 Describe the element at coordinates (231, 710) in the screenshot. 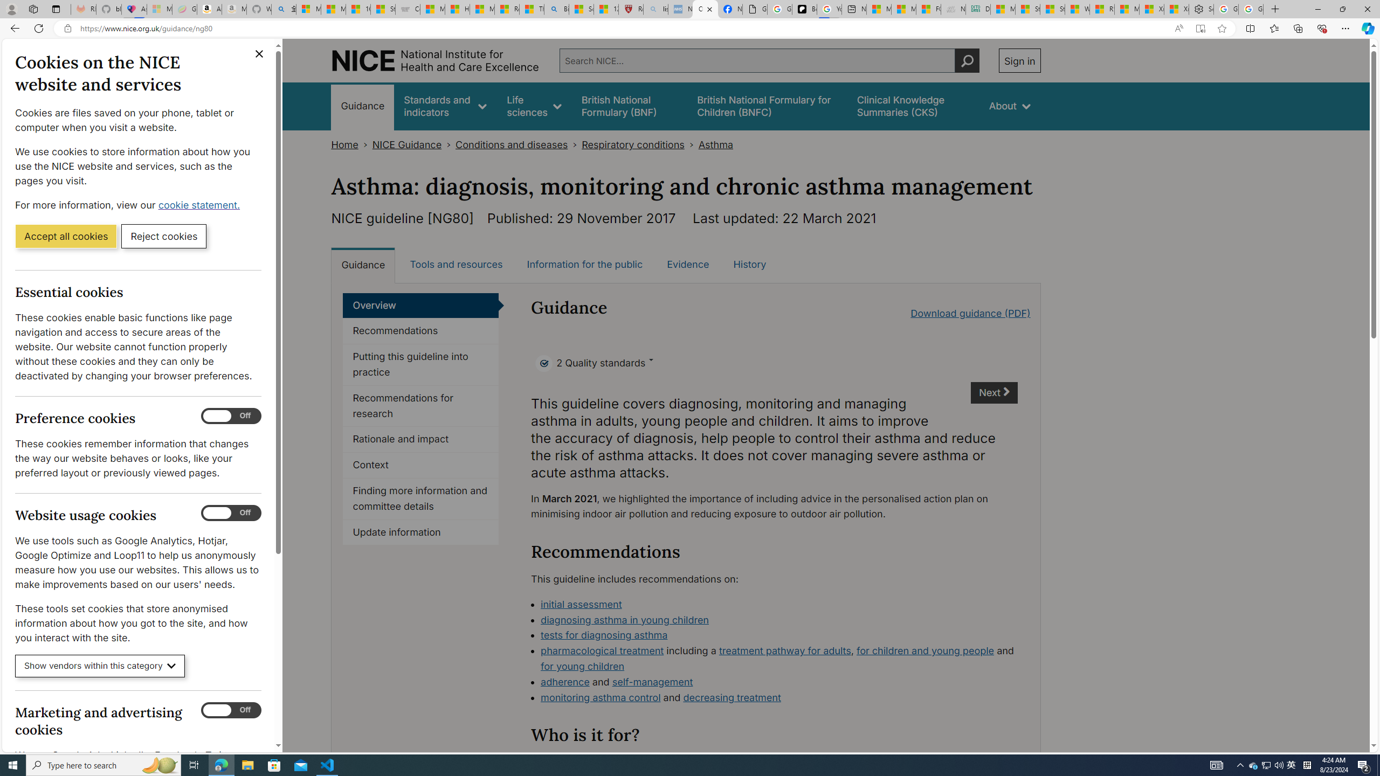

I see `Marketing and advertising cookies` at that location.